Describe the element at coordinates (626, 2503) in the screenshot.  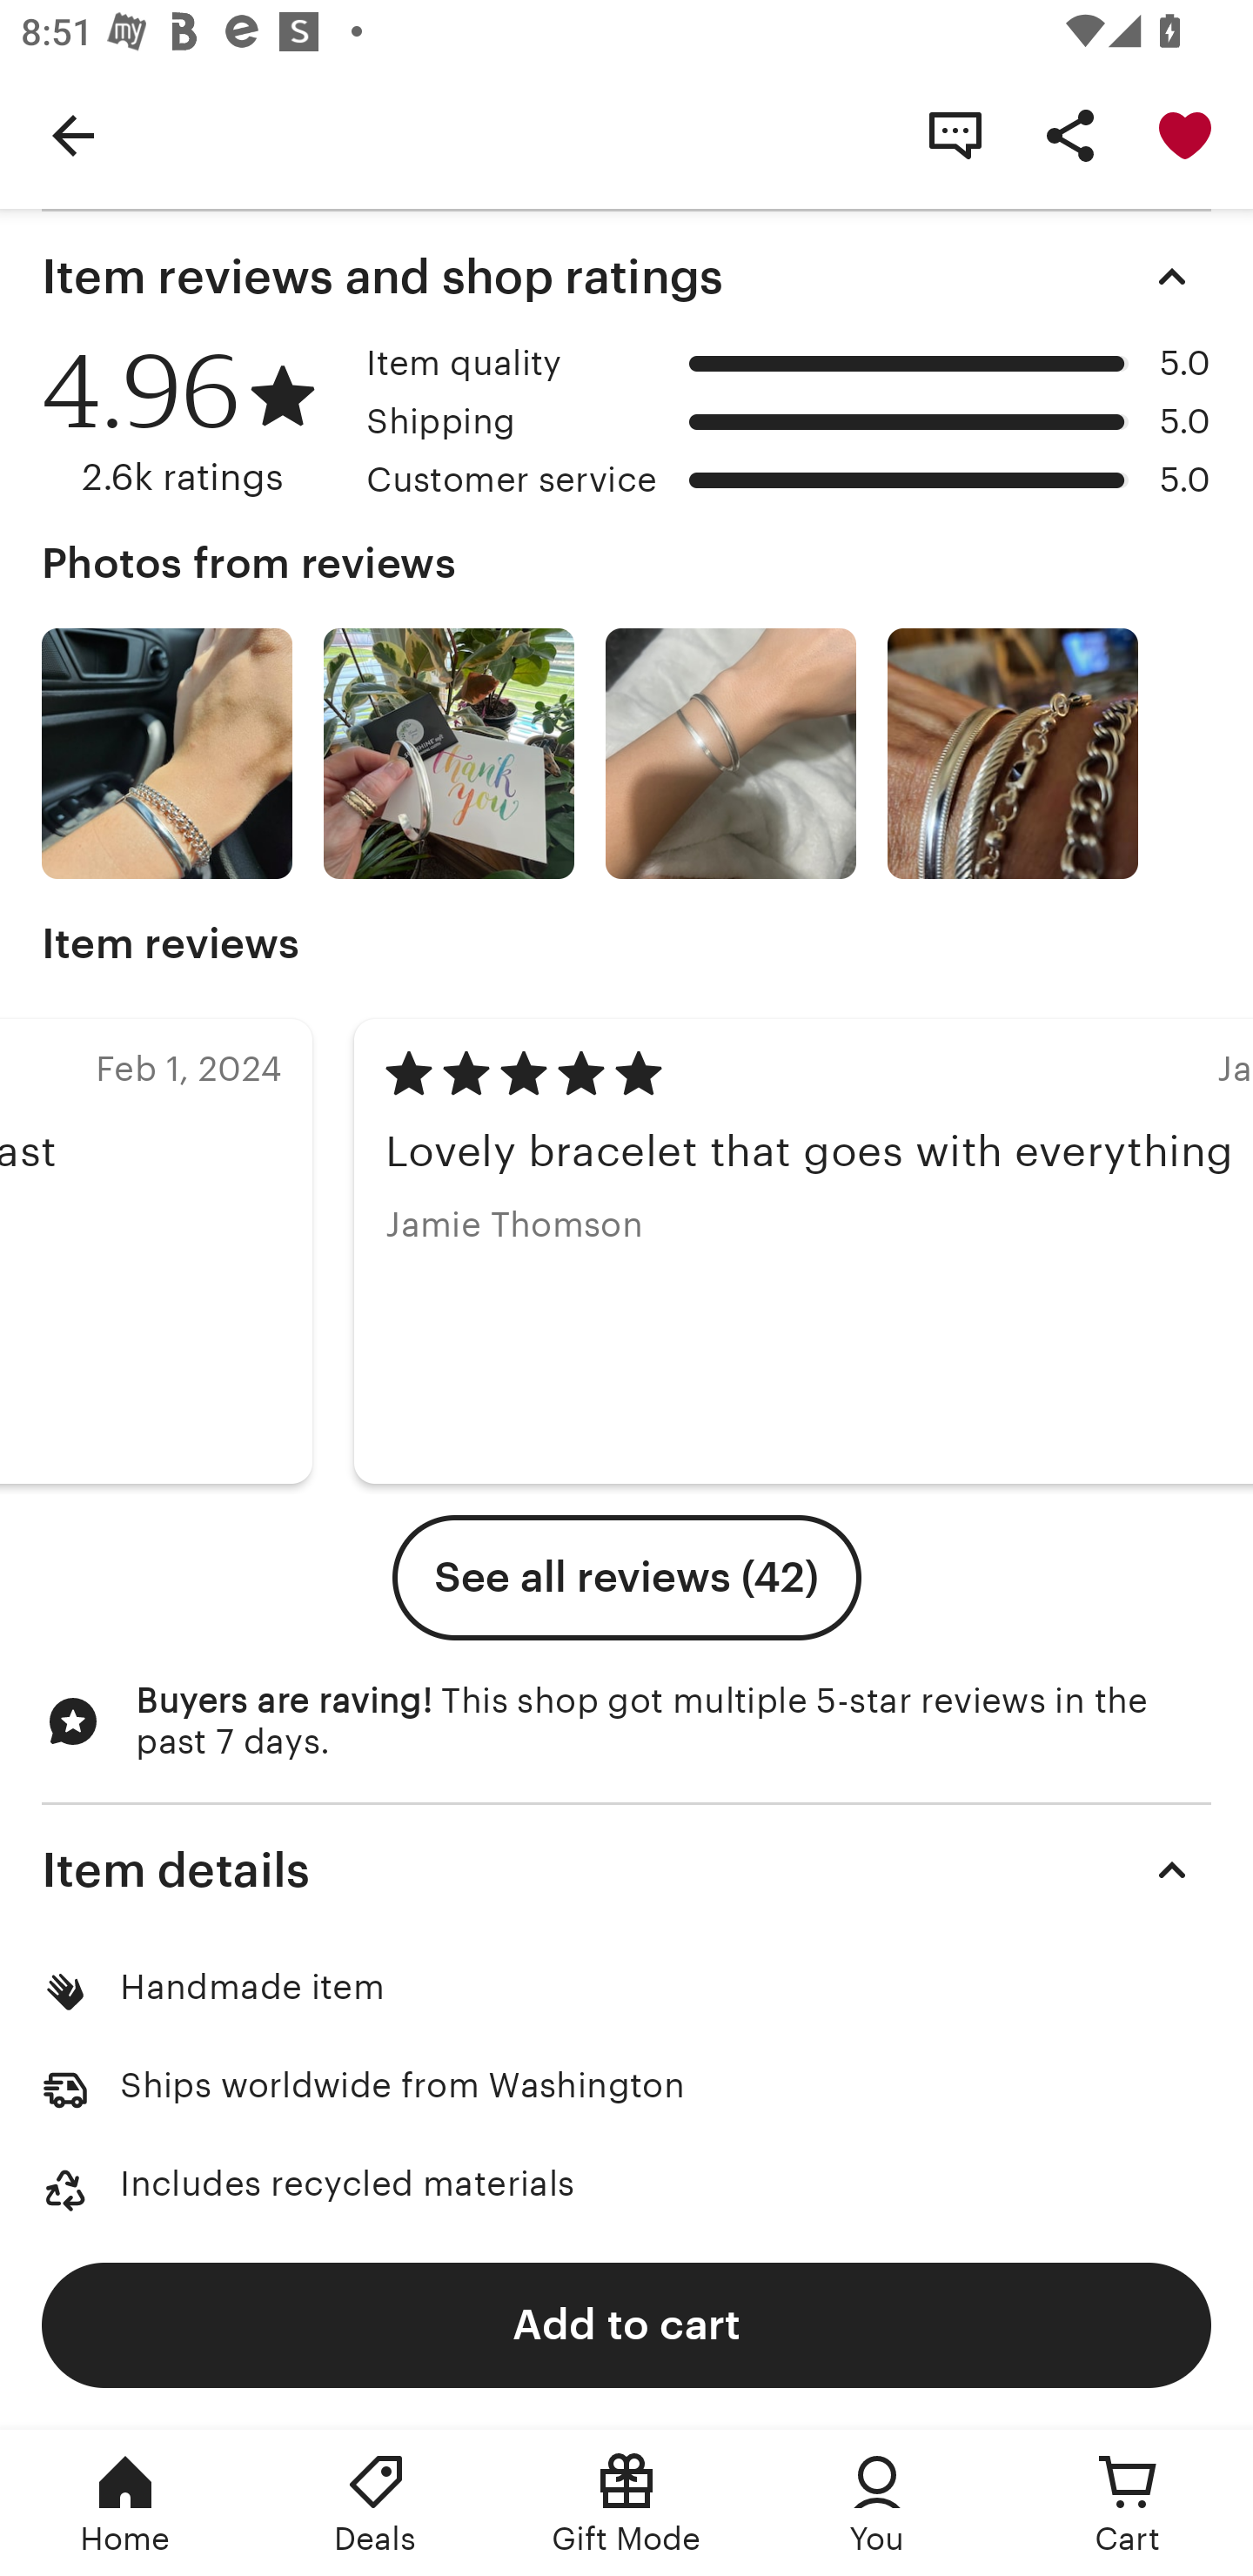
I see `Gift Mode` at that location.